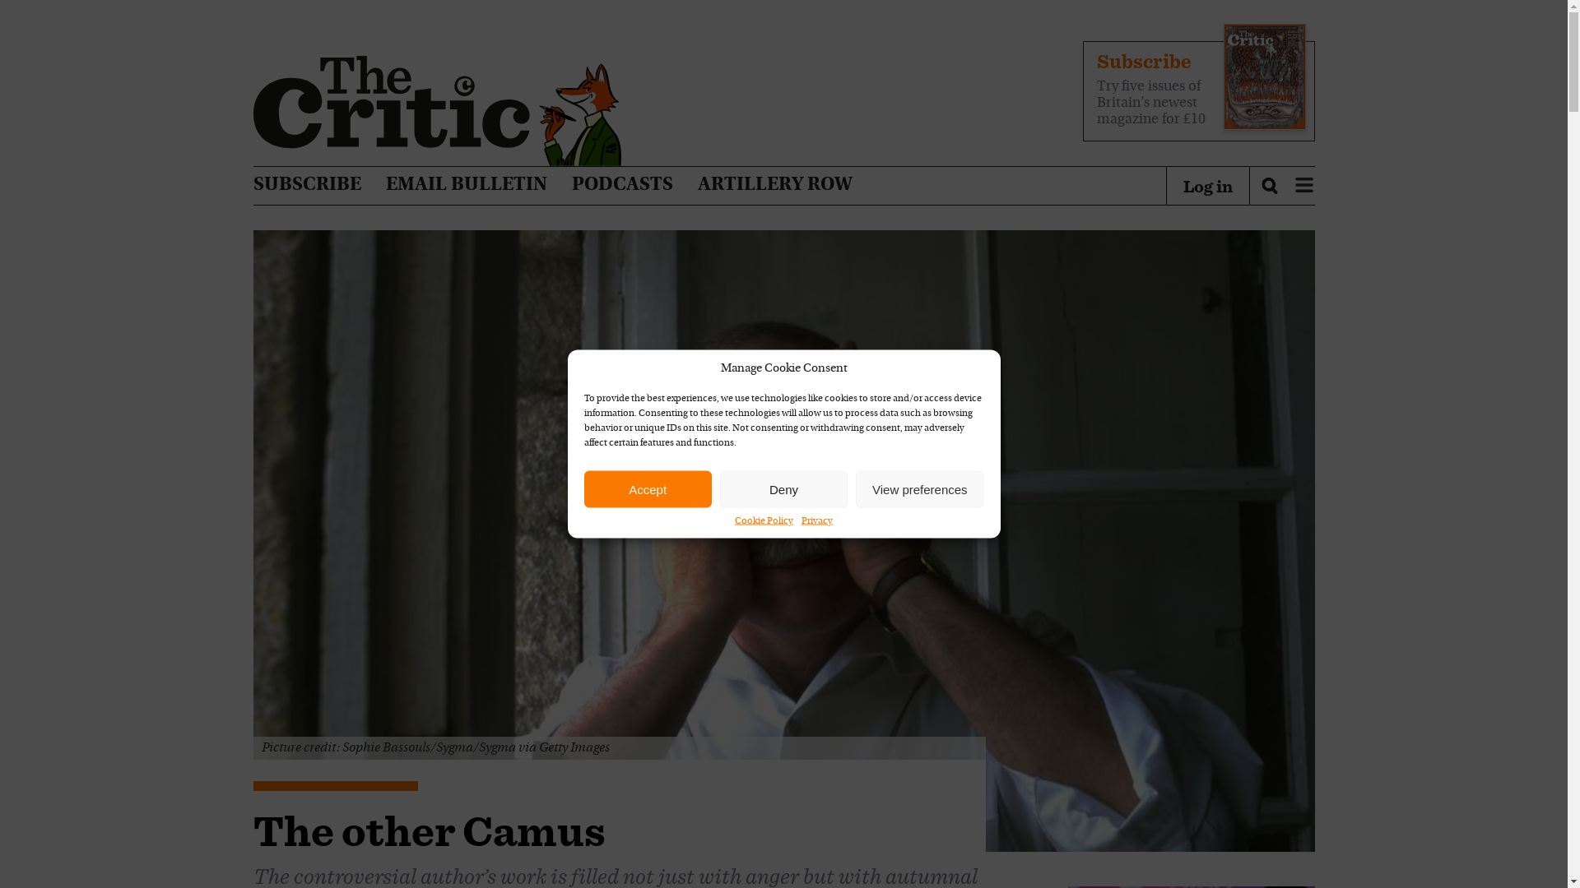  I want to click on Cookie Policy, so click(764, 521).